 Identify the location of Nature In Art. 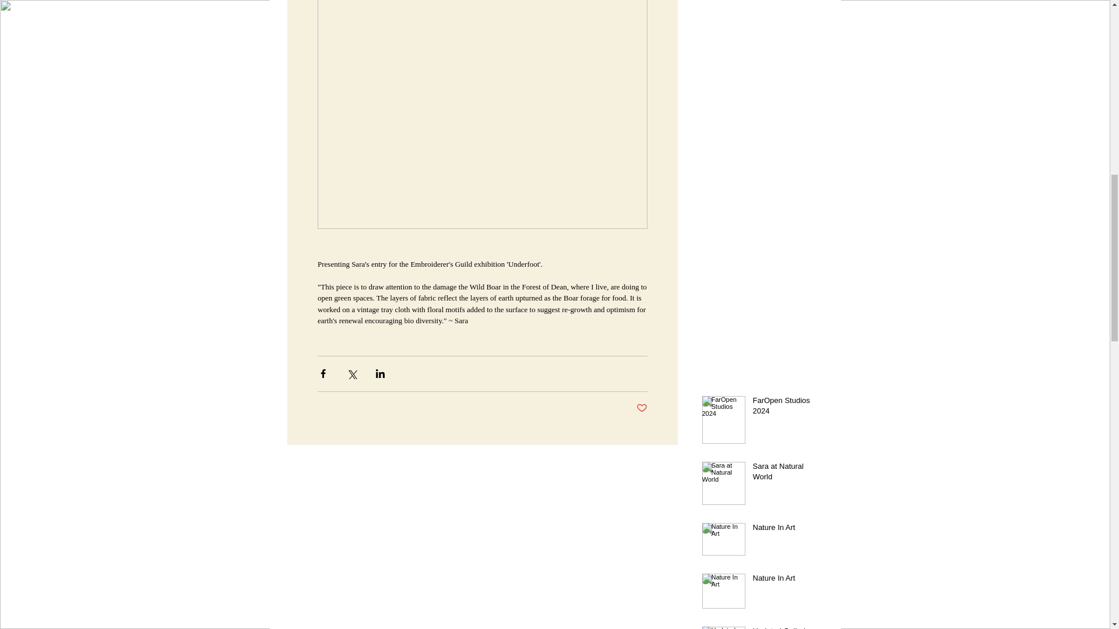
(784, 529).